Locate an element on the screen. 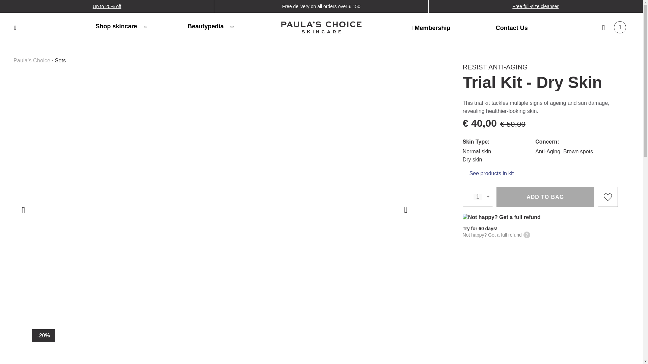  Free full-size cleanser is located at coordinates (535, 6).